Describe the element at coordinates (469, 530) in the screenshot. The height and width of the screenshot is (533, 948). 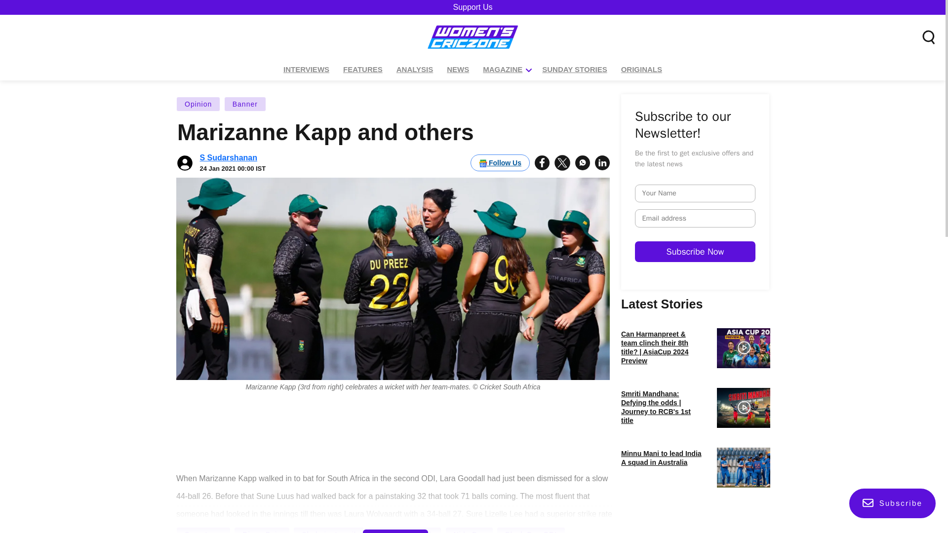
I see `Nida Dar` at that location.